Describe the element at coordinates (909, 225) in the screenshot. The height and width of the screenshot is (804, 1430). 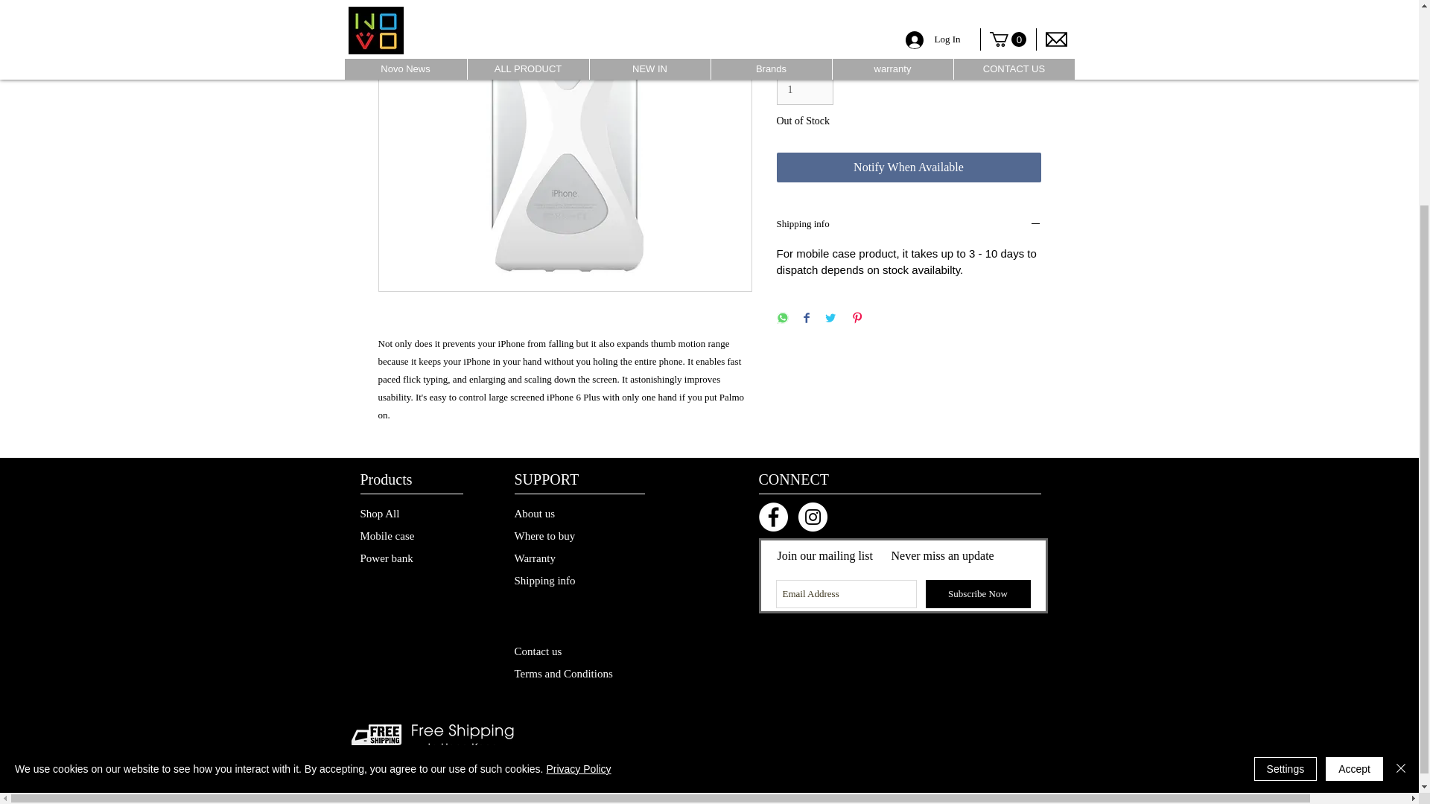
I see `Shipping info` at that location.